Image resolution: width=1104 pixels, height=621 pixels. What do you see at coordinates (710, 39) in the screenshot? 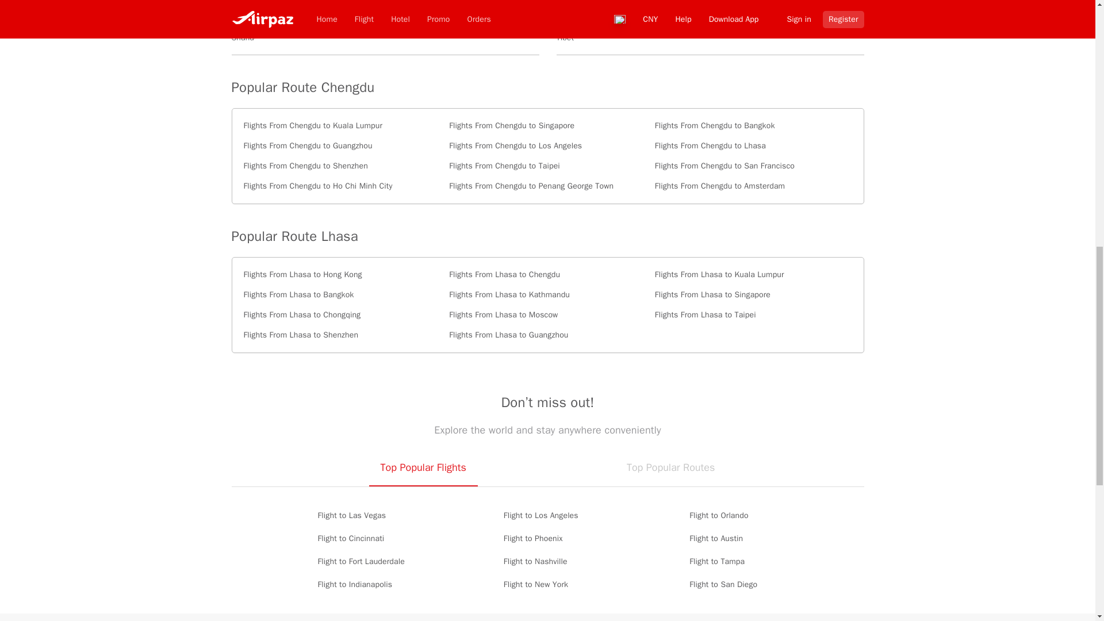
I see `Tibet Airlines` at bounding box center [710, 39].